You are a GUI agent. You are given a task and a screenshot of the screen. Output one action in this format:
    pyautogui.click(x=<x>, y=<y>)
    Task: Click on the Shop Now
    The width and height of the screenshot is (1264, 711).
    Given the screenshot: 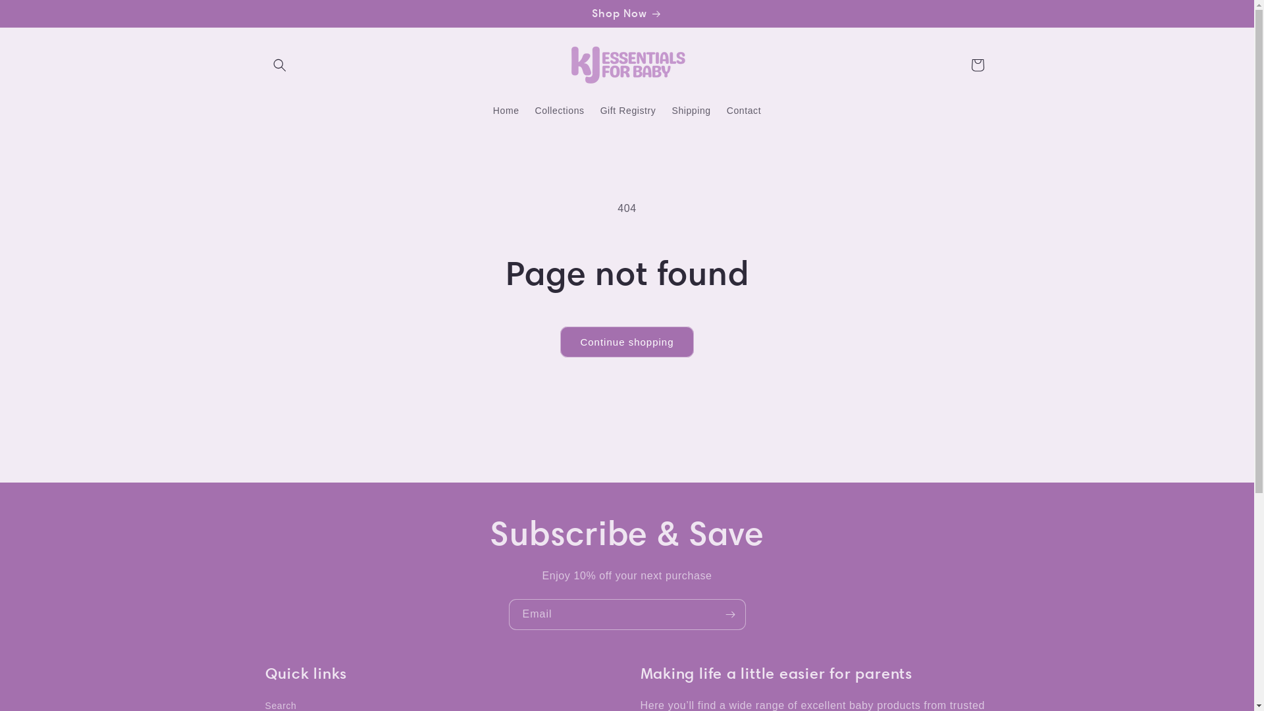 What is the action you would take?
    pyautogui.click(x=627, y=13)
    